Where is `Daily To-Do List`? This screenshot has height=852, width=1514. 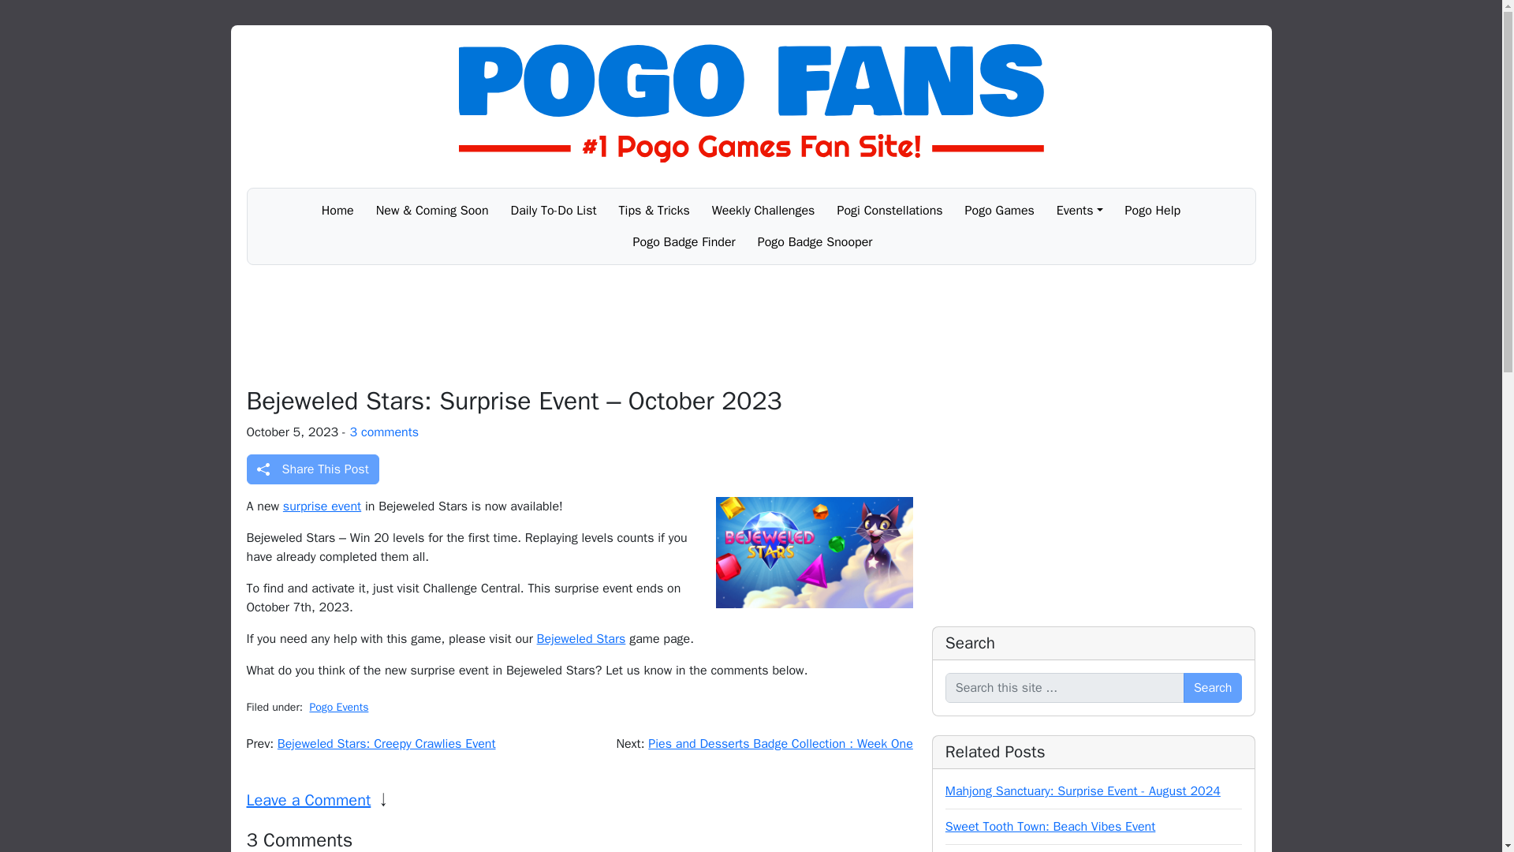
Daily To-Do List is located at coordinates (554, 211).